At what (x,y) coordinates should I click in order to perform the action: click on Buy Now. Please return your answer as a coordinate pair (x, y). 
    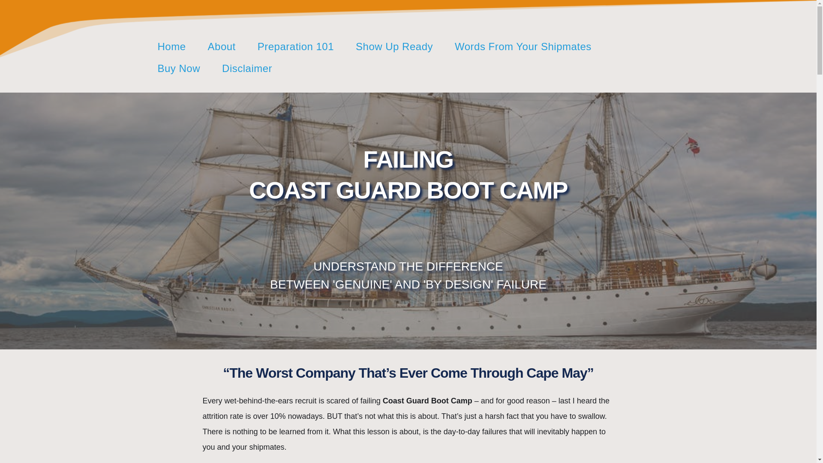
    Looking at the image, I should click on (179, 68).